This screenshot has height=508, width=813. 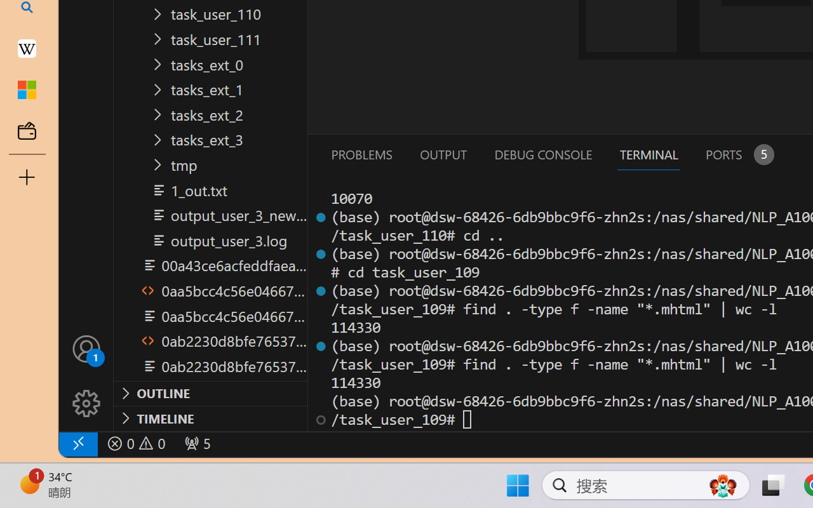 What do you see at coordinates (738, 154) in the screenshot?
I see `Ports - 5 forwarded ports` at bounding box center [738, 154].